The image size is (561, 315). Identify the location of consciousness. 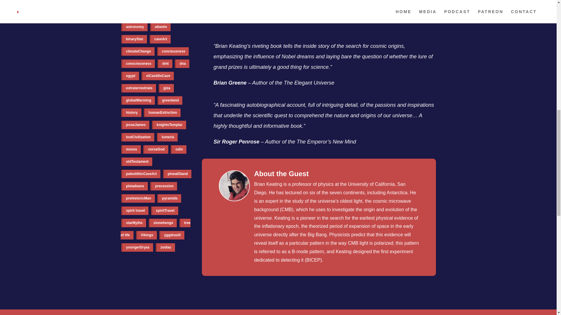
(138, 64).